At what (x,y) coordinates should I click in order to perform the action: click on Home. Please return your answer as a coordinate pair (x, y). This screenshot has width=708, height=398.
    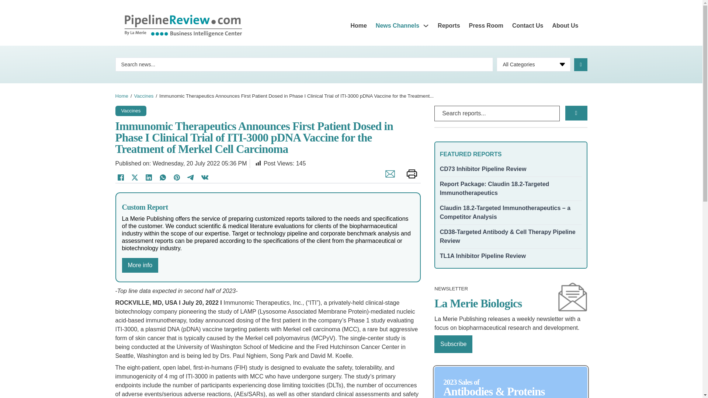
    Looking at the image, I should click on (121, 96).